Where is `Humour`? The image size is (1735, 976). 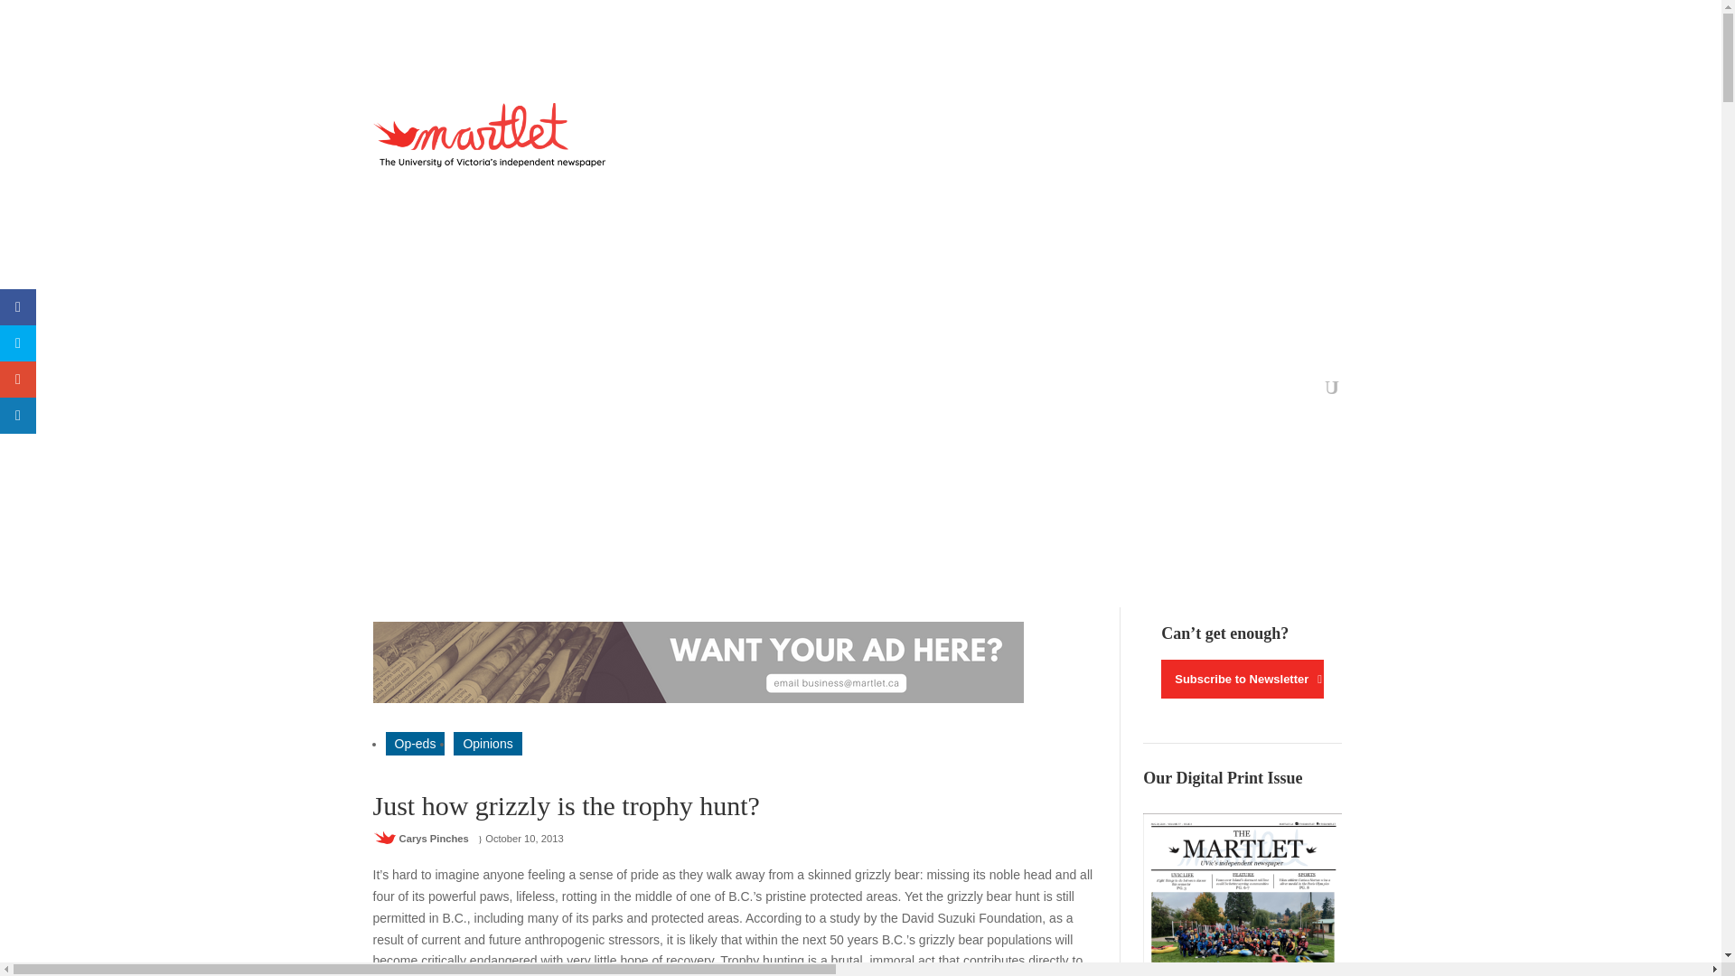
Humour is located at coordinates (759, 390).